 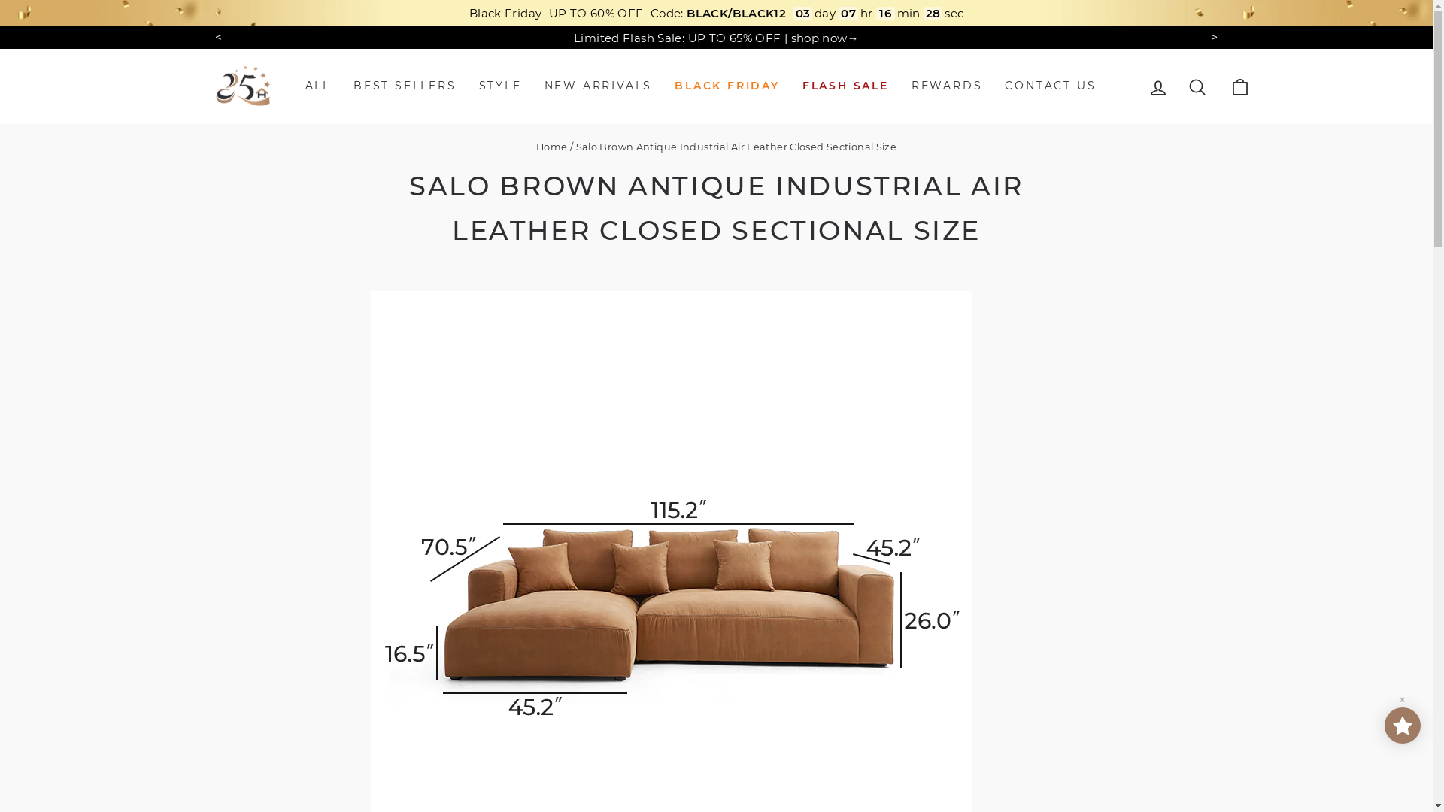 What do you see at coordinates (948, 86) in the screenshot?
I see `REWARDS` at bounding box center [948, 86].